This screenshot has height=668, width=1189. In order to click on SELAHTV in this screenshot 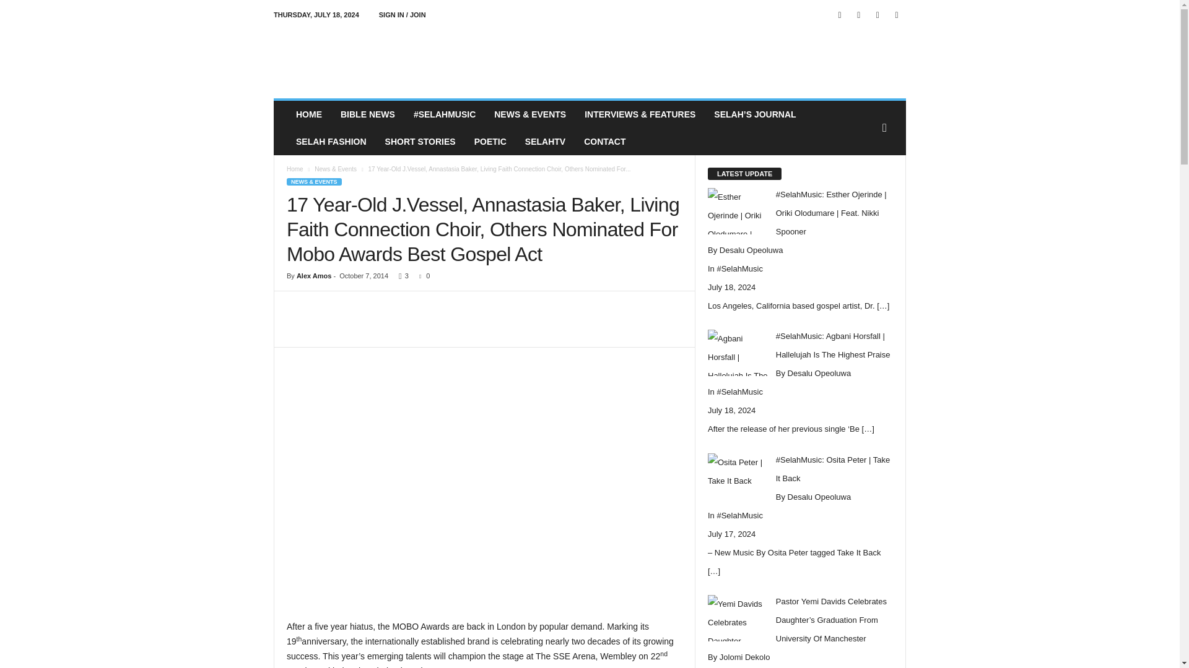, I will do `click(545, 141)`.